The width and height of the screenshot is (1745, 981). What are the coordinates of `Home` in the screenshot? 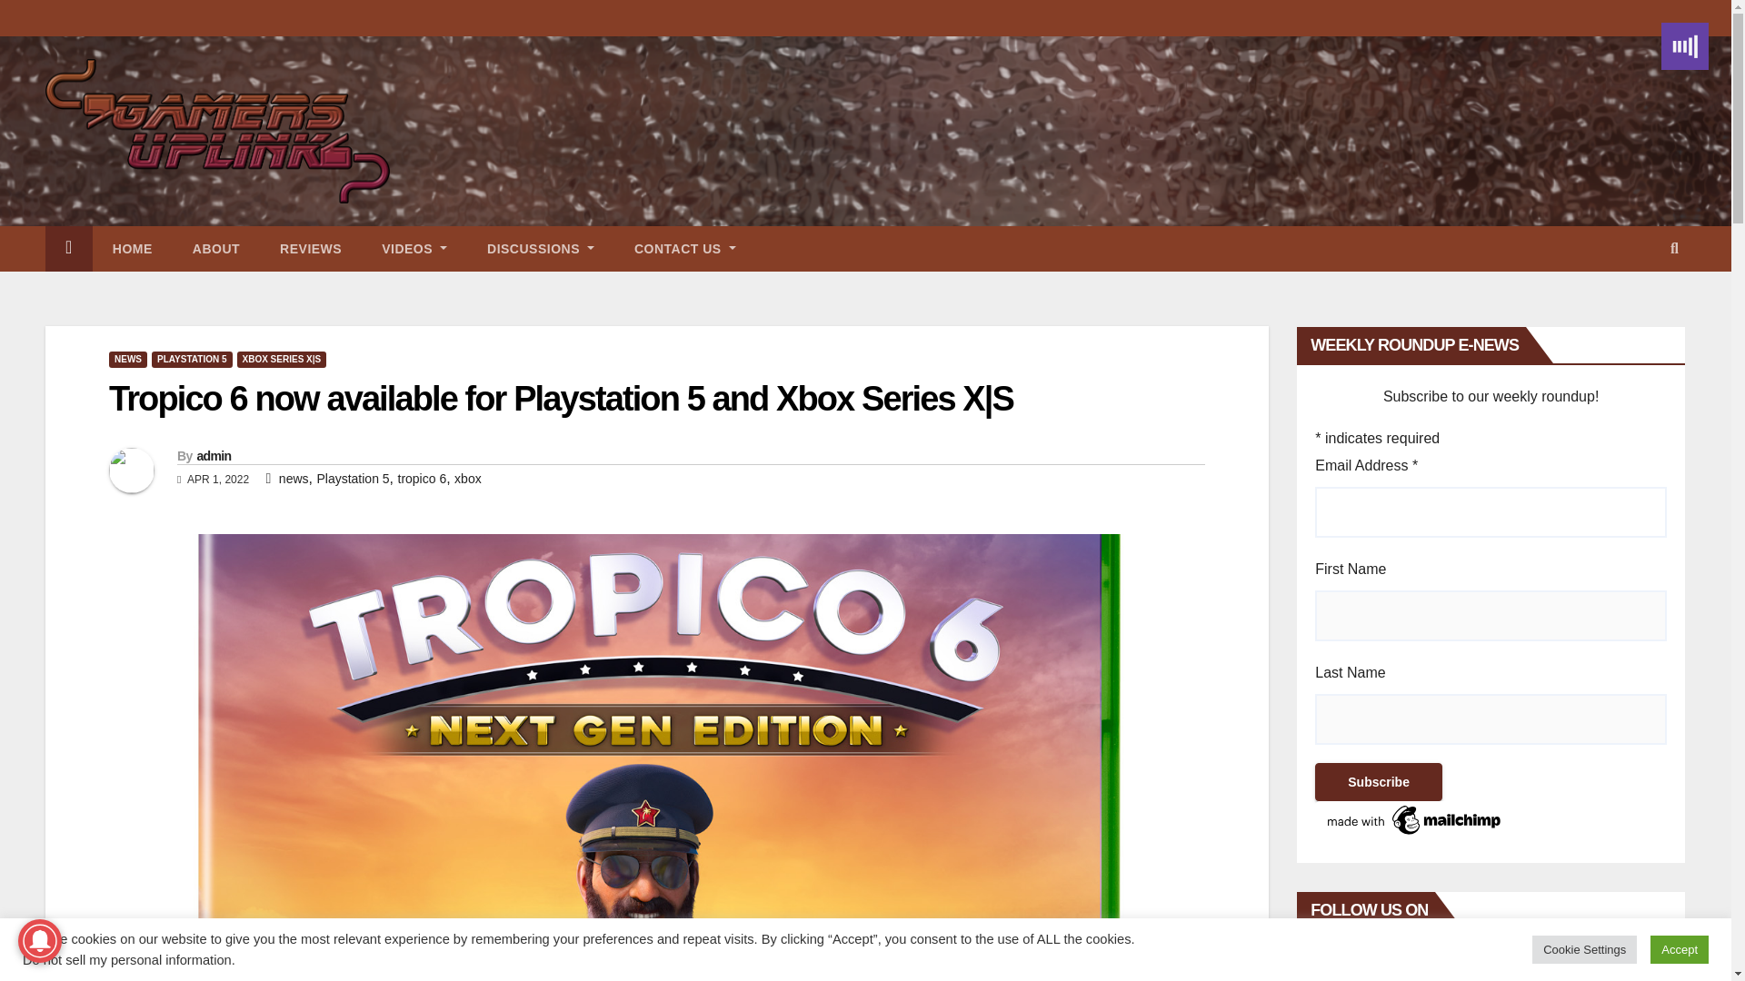 It's located at (133, 249).